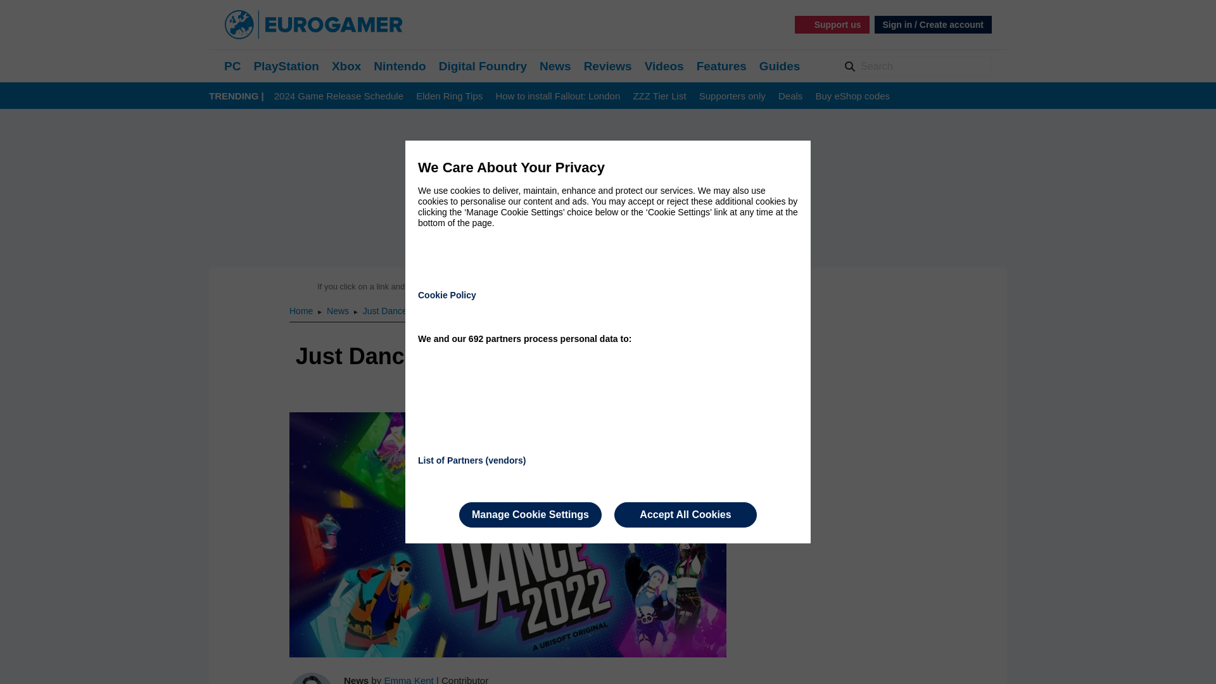  What do you see at coordinates (449, 96) in the screenshot?
I see `Elden Ring Tips` at bounding box center [449, 96].